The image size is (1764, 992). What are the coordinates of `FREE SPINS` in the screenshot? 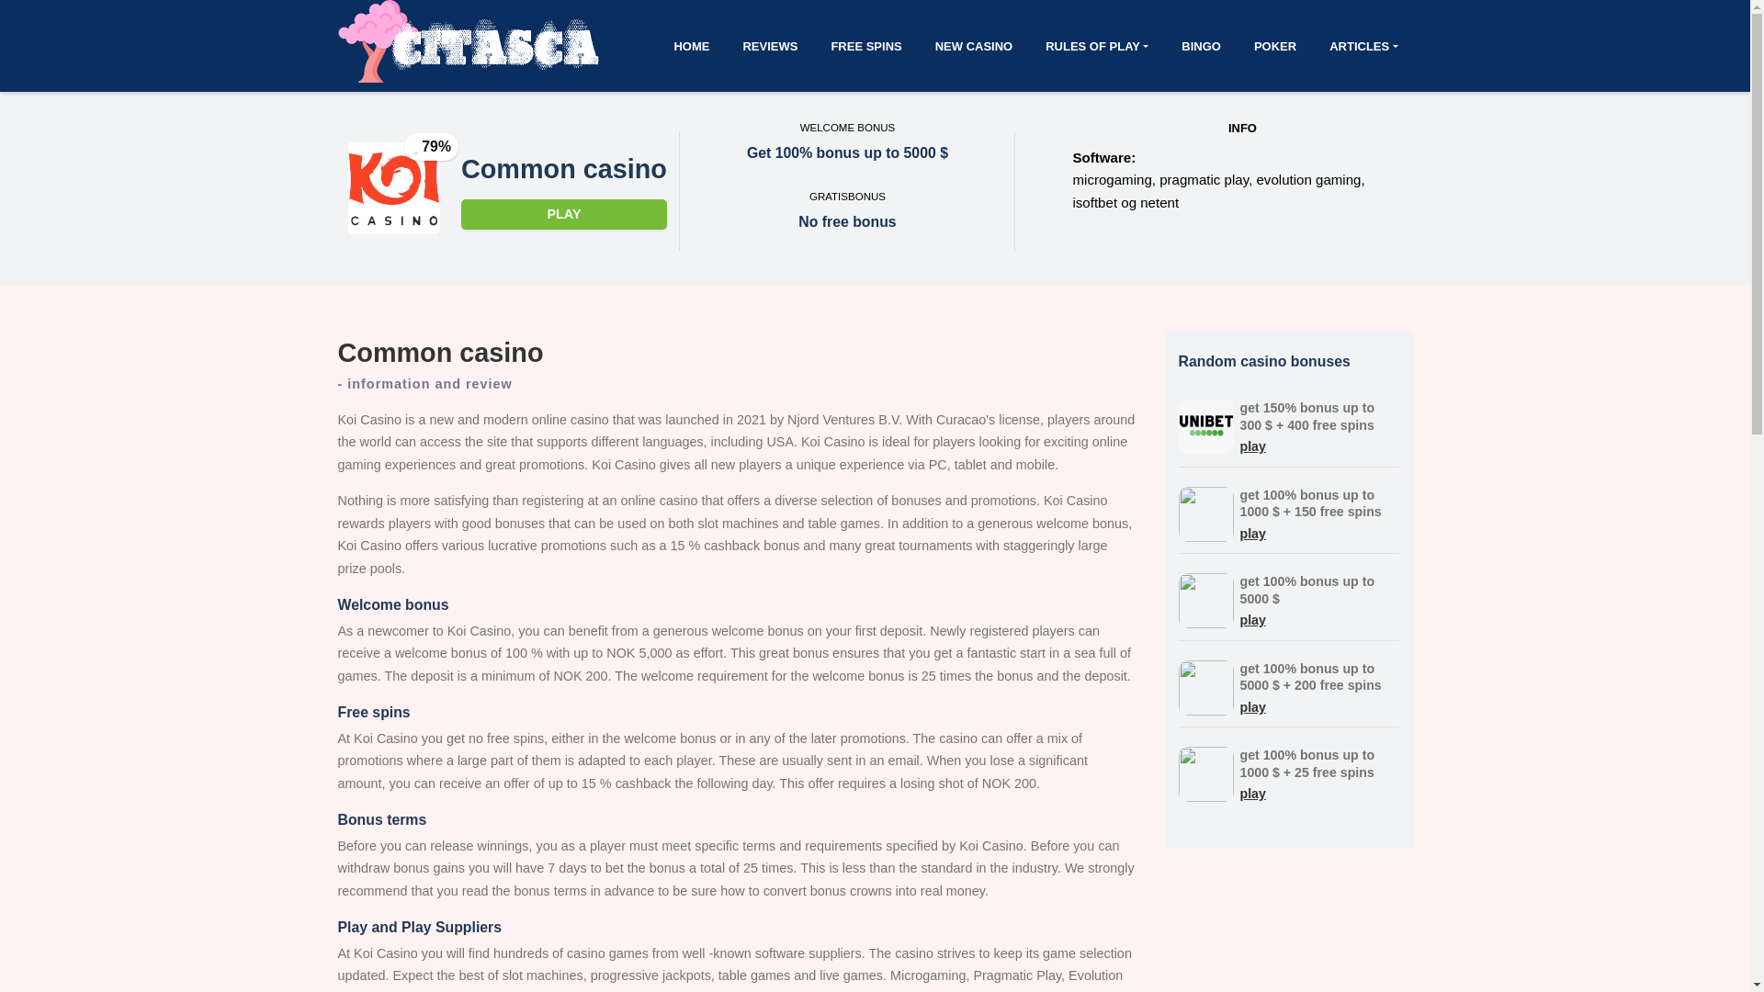 It's located at (865, 46).